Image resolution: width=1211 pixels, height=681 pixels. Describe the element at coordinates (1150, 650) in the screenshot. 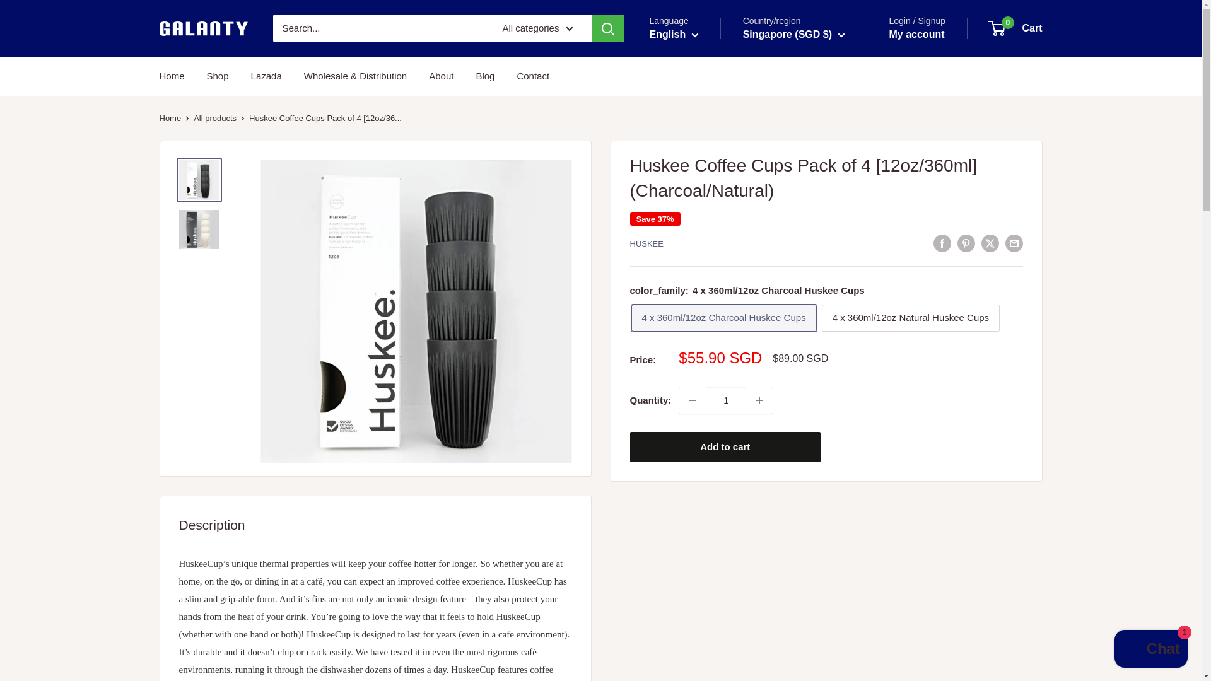

I see `Shopify online store chat` at that location.